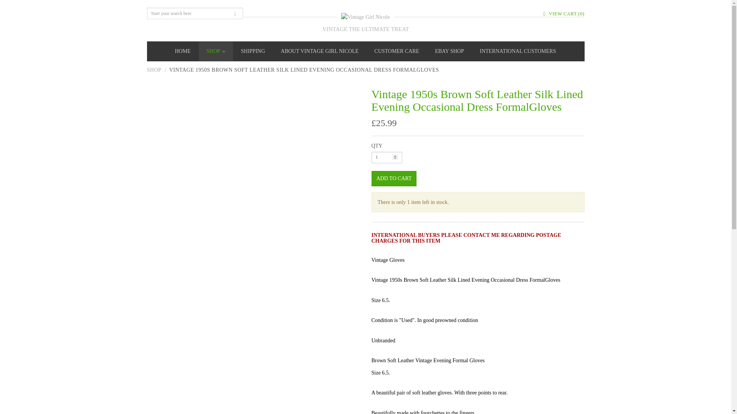 This screenshot has width=737, height=414. Describe the element at coordinates (183, 51) in the screenshot. I see `HOME` at that location.